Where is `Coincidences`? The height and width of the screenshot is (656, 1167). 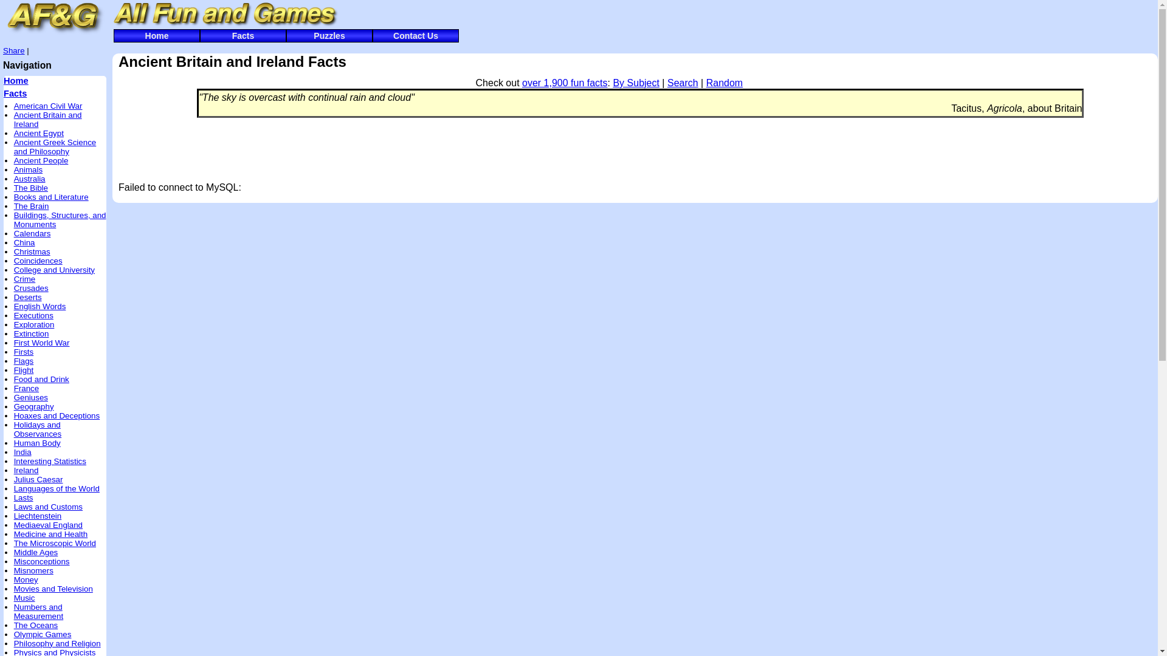
Coincidences is located at coordinates (38, 261).